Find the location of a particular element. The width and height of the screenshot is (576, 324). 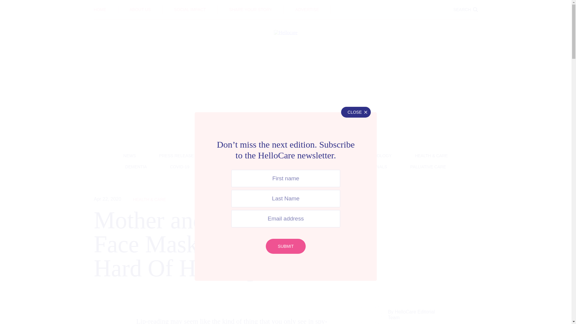

ABOUT US is located at coordinates (140, 9).